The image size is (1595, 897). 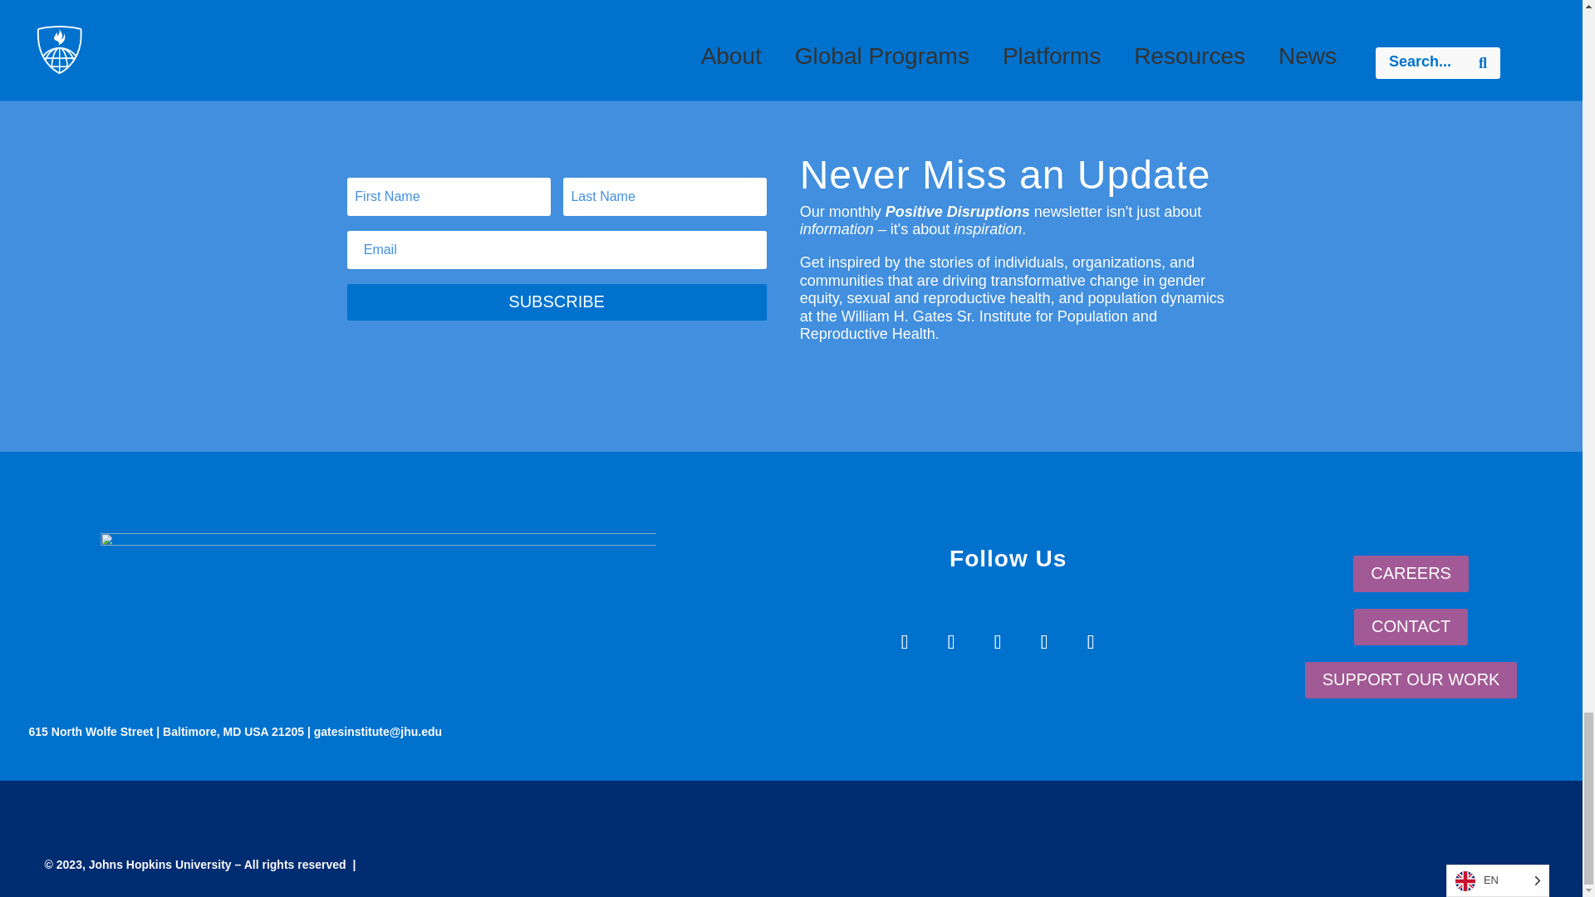 What do you see at coordinates (1090, 642) in the screenshot?
I see `Follow on RSS` at bounding box center [1090, 642].